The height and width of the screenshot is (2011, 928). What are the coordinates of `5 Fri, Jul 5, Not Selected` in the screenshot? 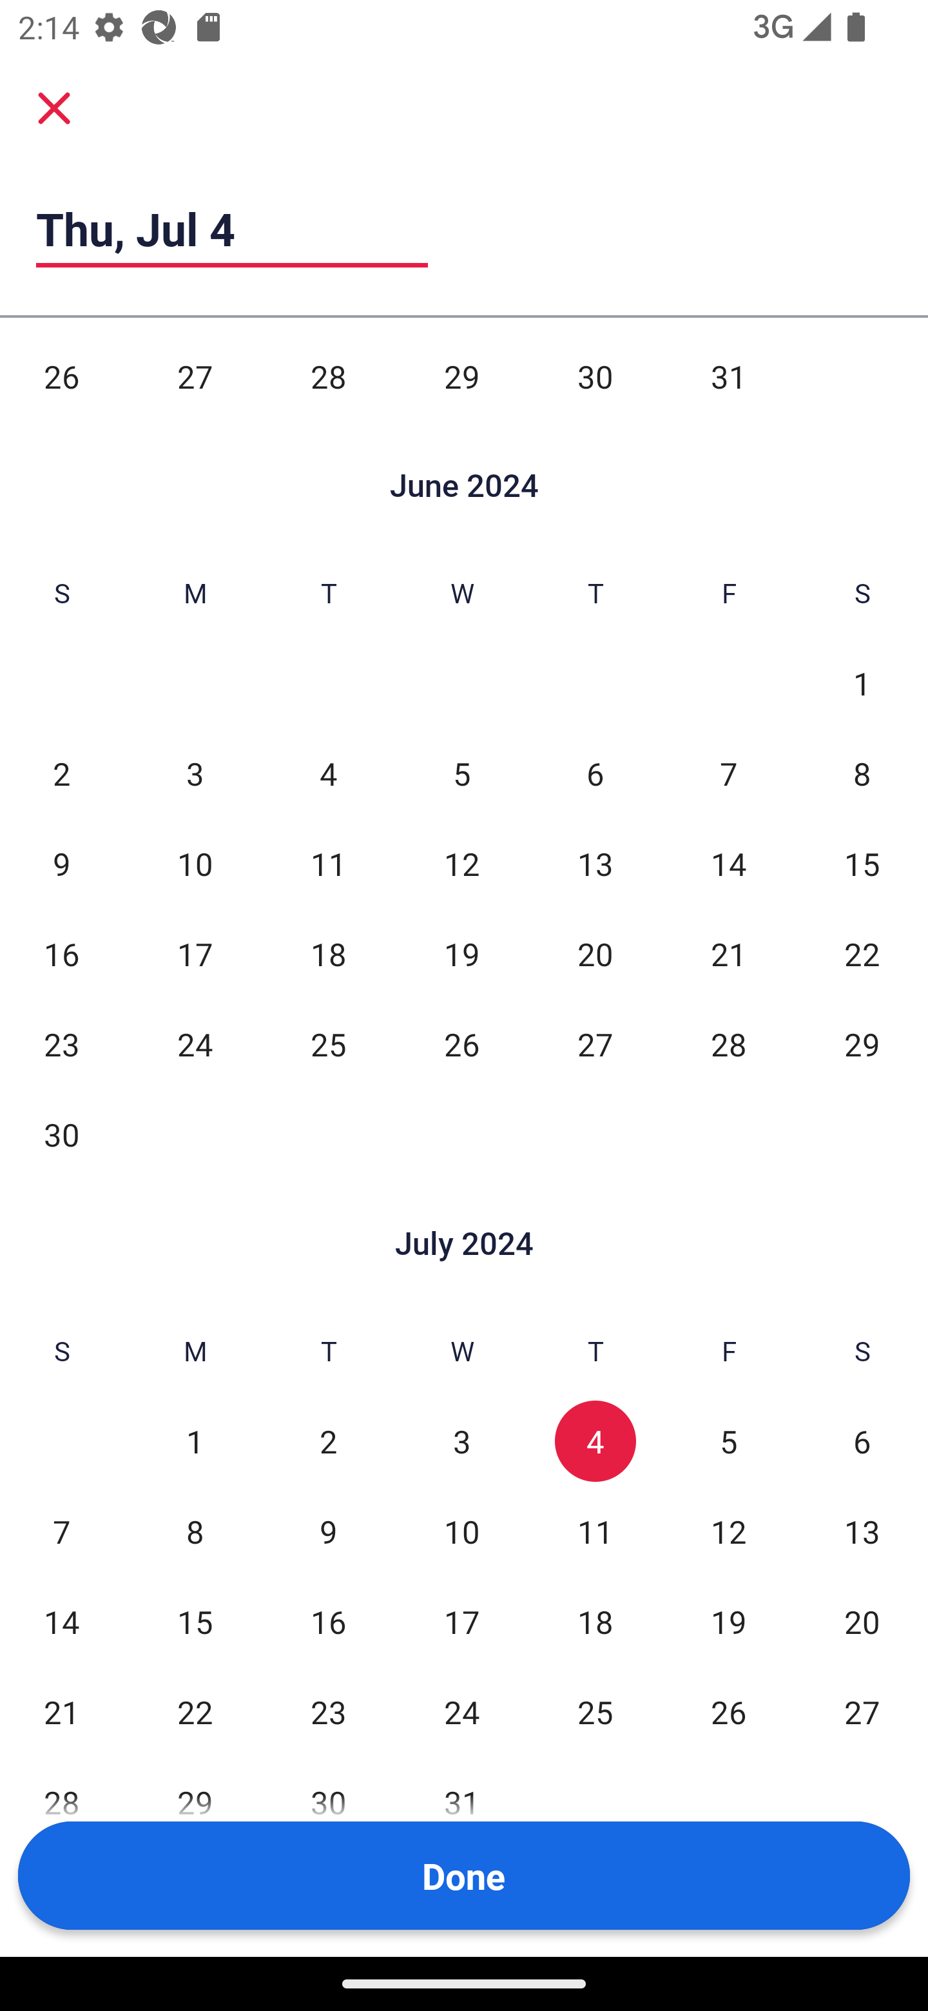 It's located at (728, 1441).